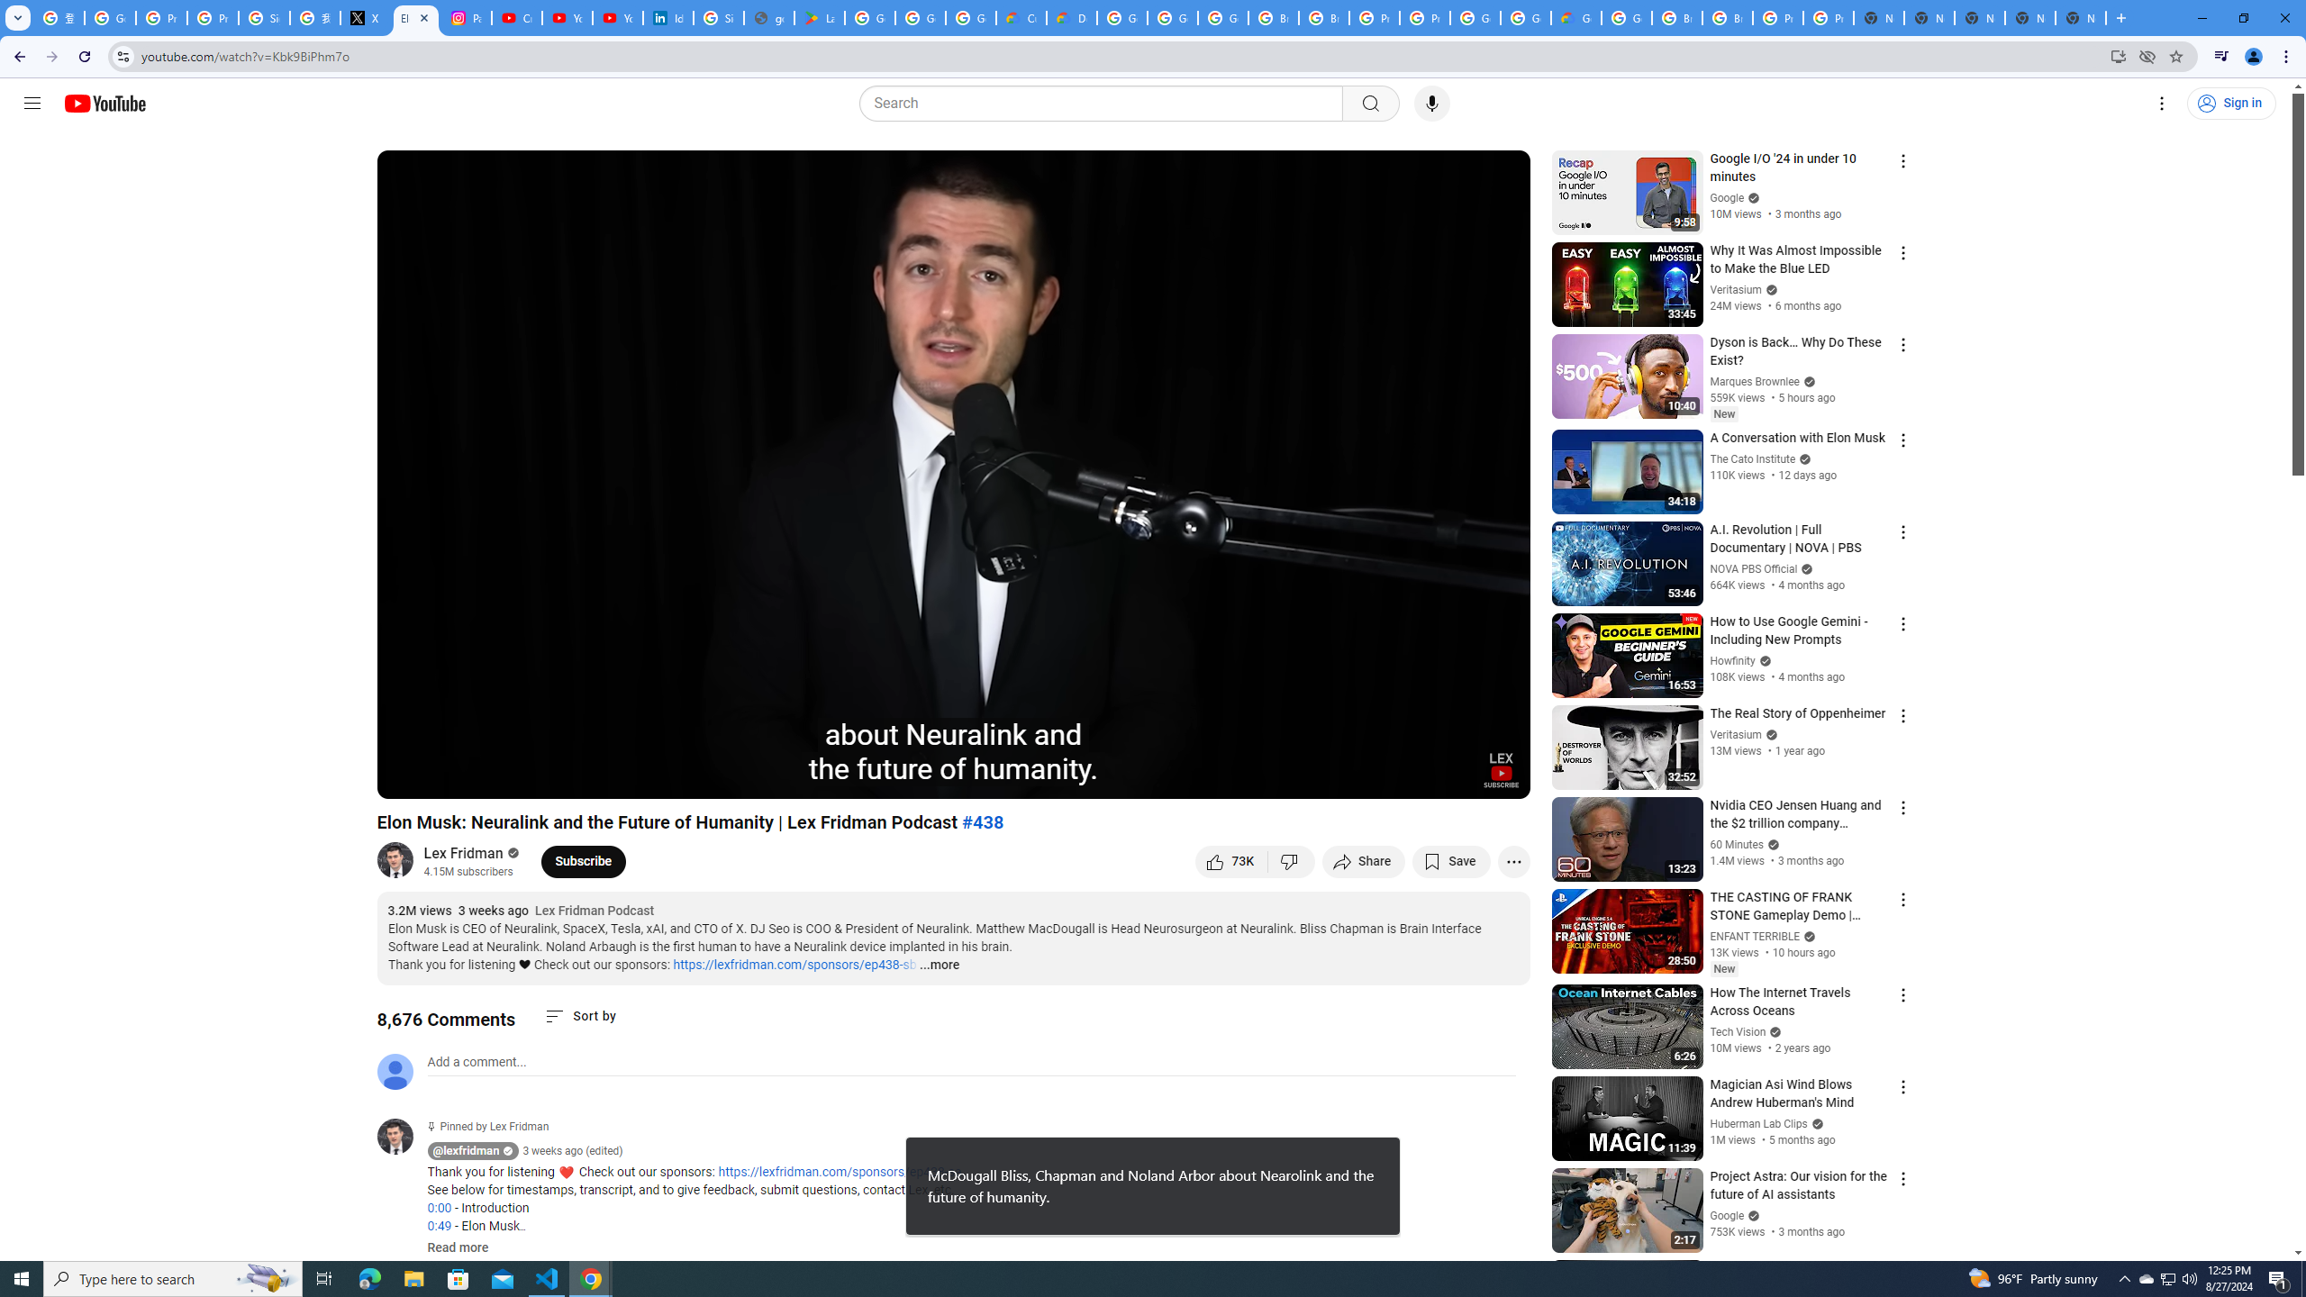 The height and width of the screenshot is (1297, 2306). Describe the element at coordinates (104, 103) in the screenshot. I see `YouTube Home` at that location.